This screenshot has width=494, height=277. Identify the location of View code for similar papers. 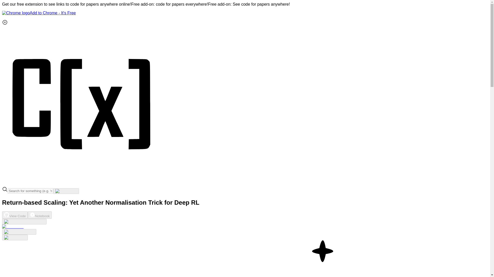
(24, 222).